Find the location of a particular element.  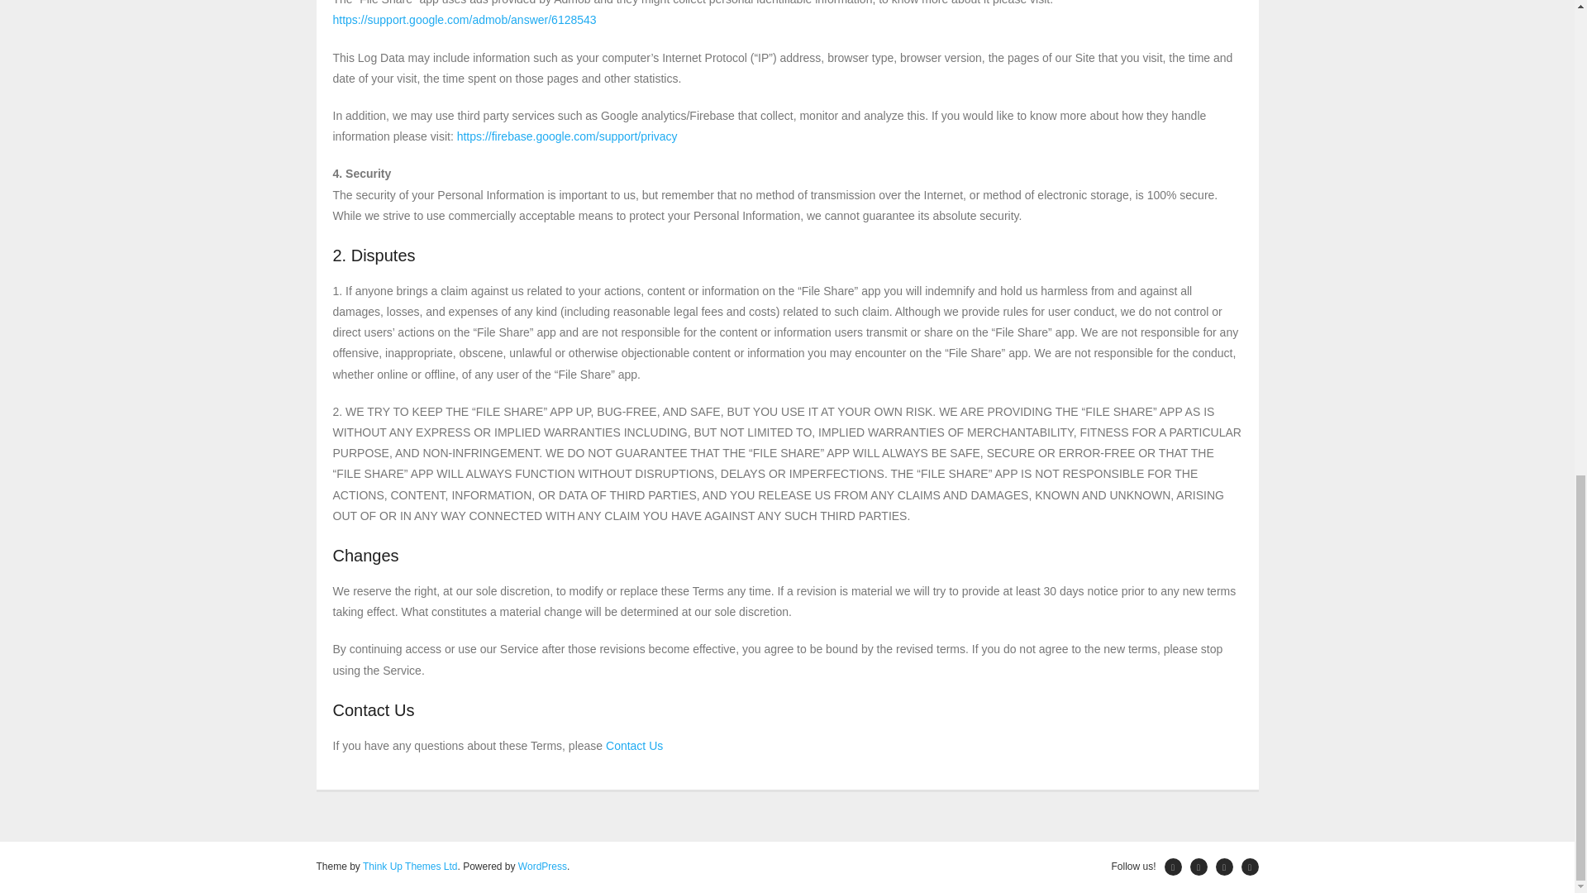

Think Up Themes Ltd is located at coordinates (410, 867).